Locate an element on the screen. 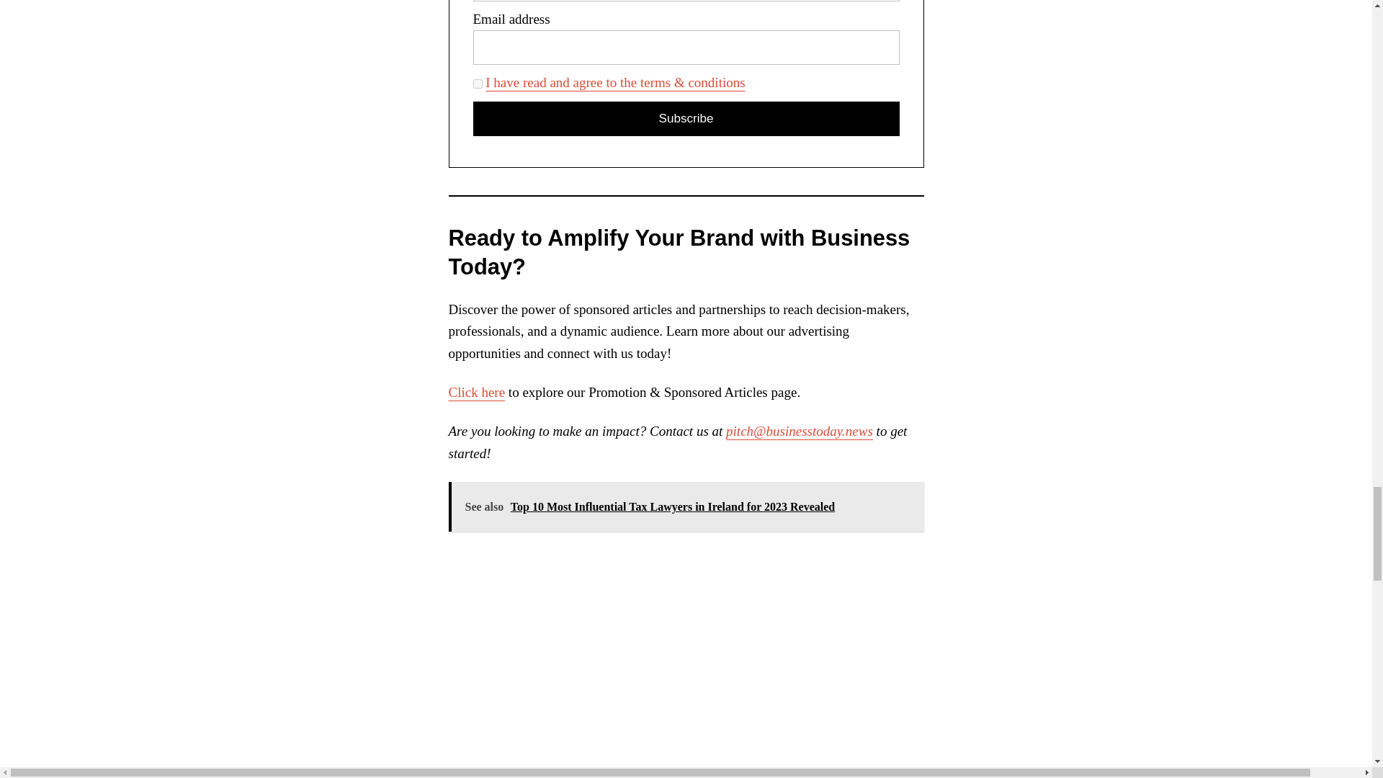 The height and width of the screenshot is (778, 1383). 1 is located at coordinates (477, 84).